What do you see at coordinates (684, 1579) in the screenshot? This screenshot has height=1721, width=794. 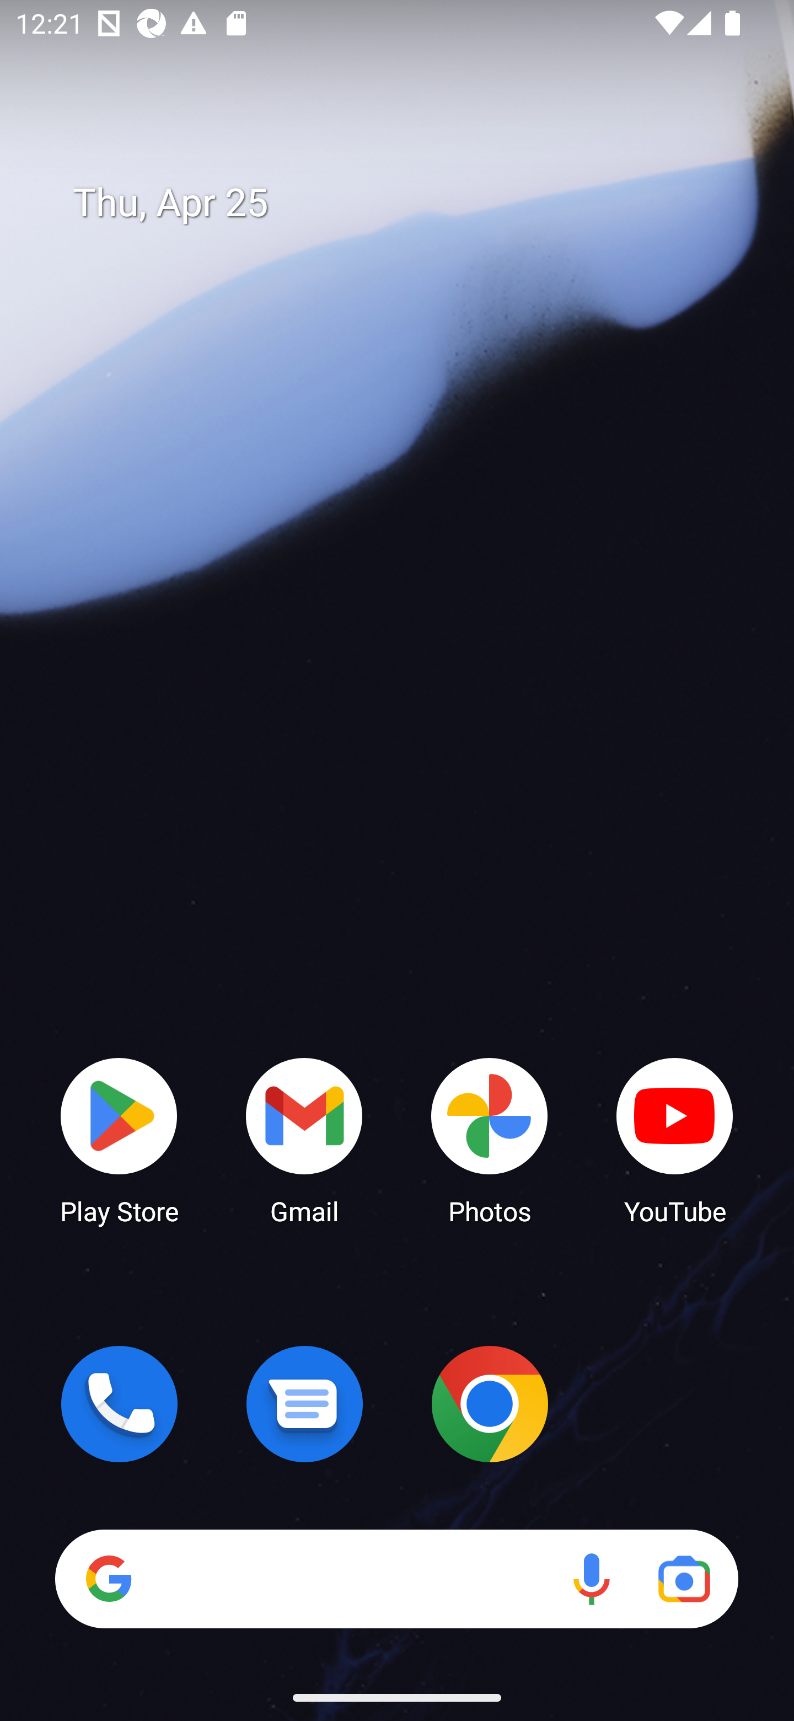 I see `Google Lens` at bounding box center [684, 1579].